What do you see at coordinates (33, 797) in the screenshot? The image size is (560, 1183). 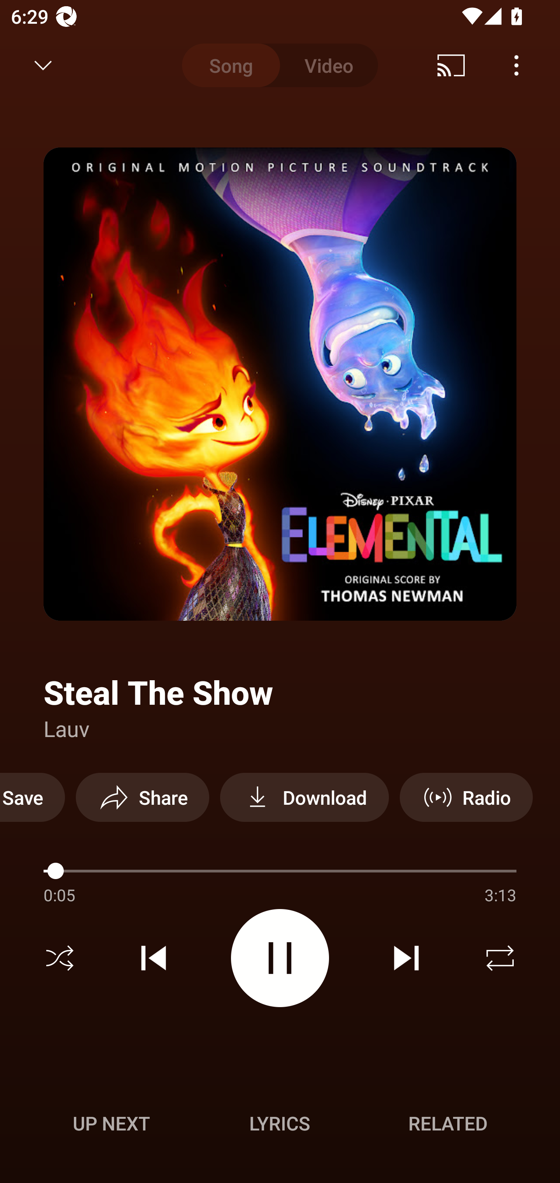 I see `Save Save to playlist` at bounding box center [33, 797].